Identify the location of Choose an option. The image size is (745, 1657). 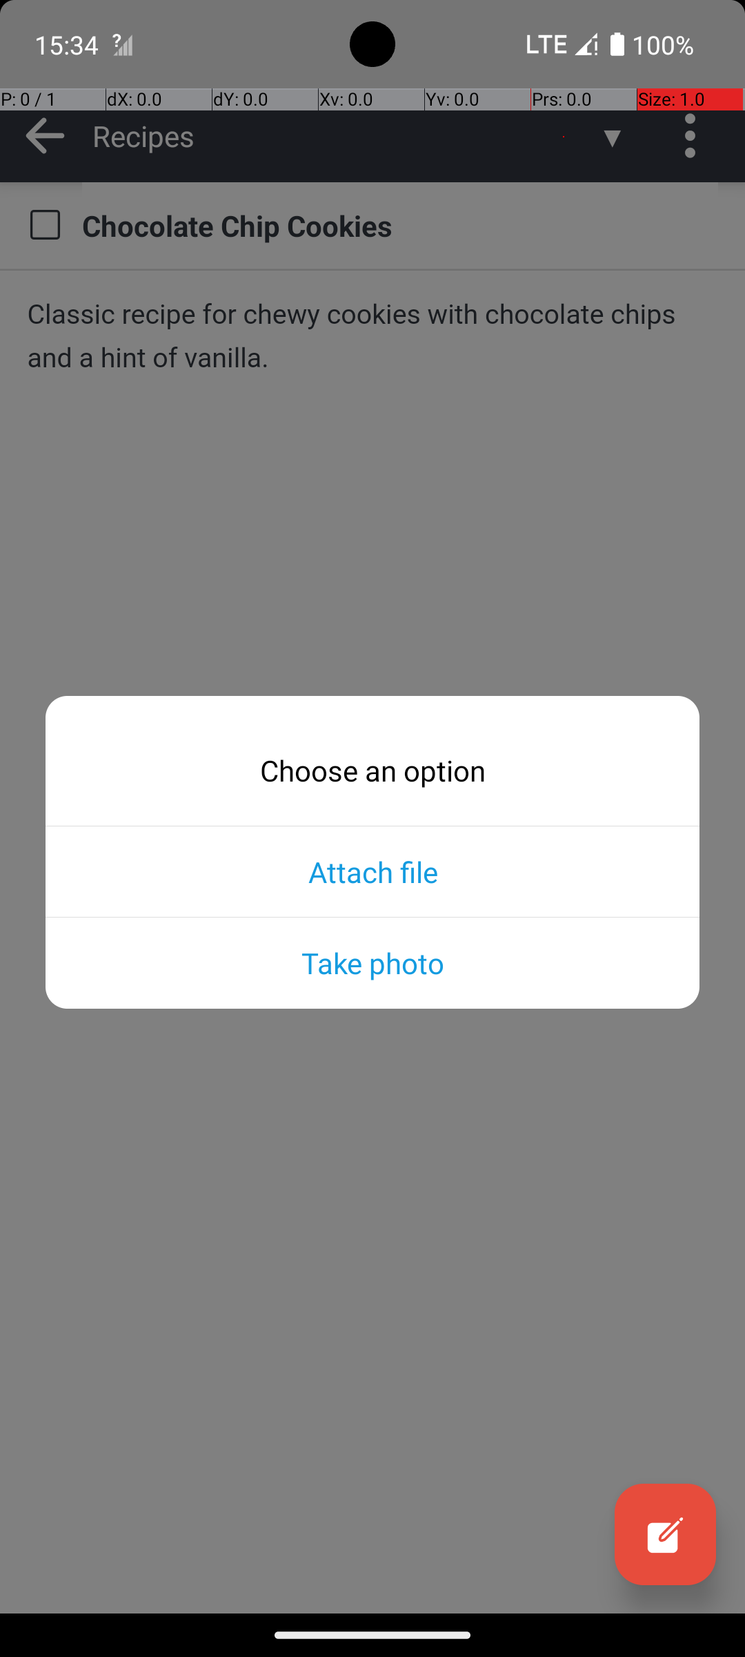
(372, 771).